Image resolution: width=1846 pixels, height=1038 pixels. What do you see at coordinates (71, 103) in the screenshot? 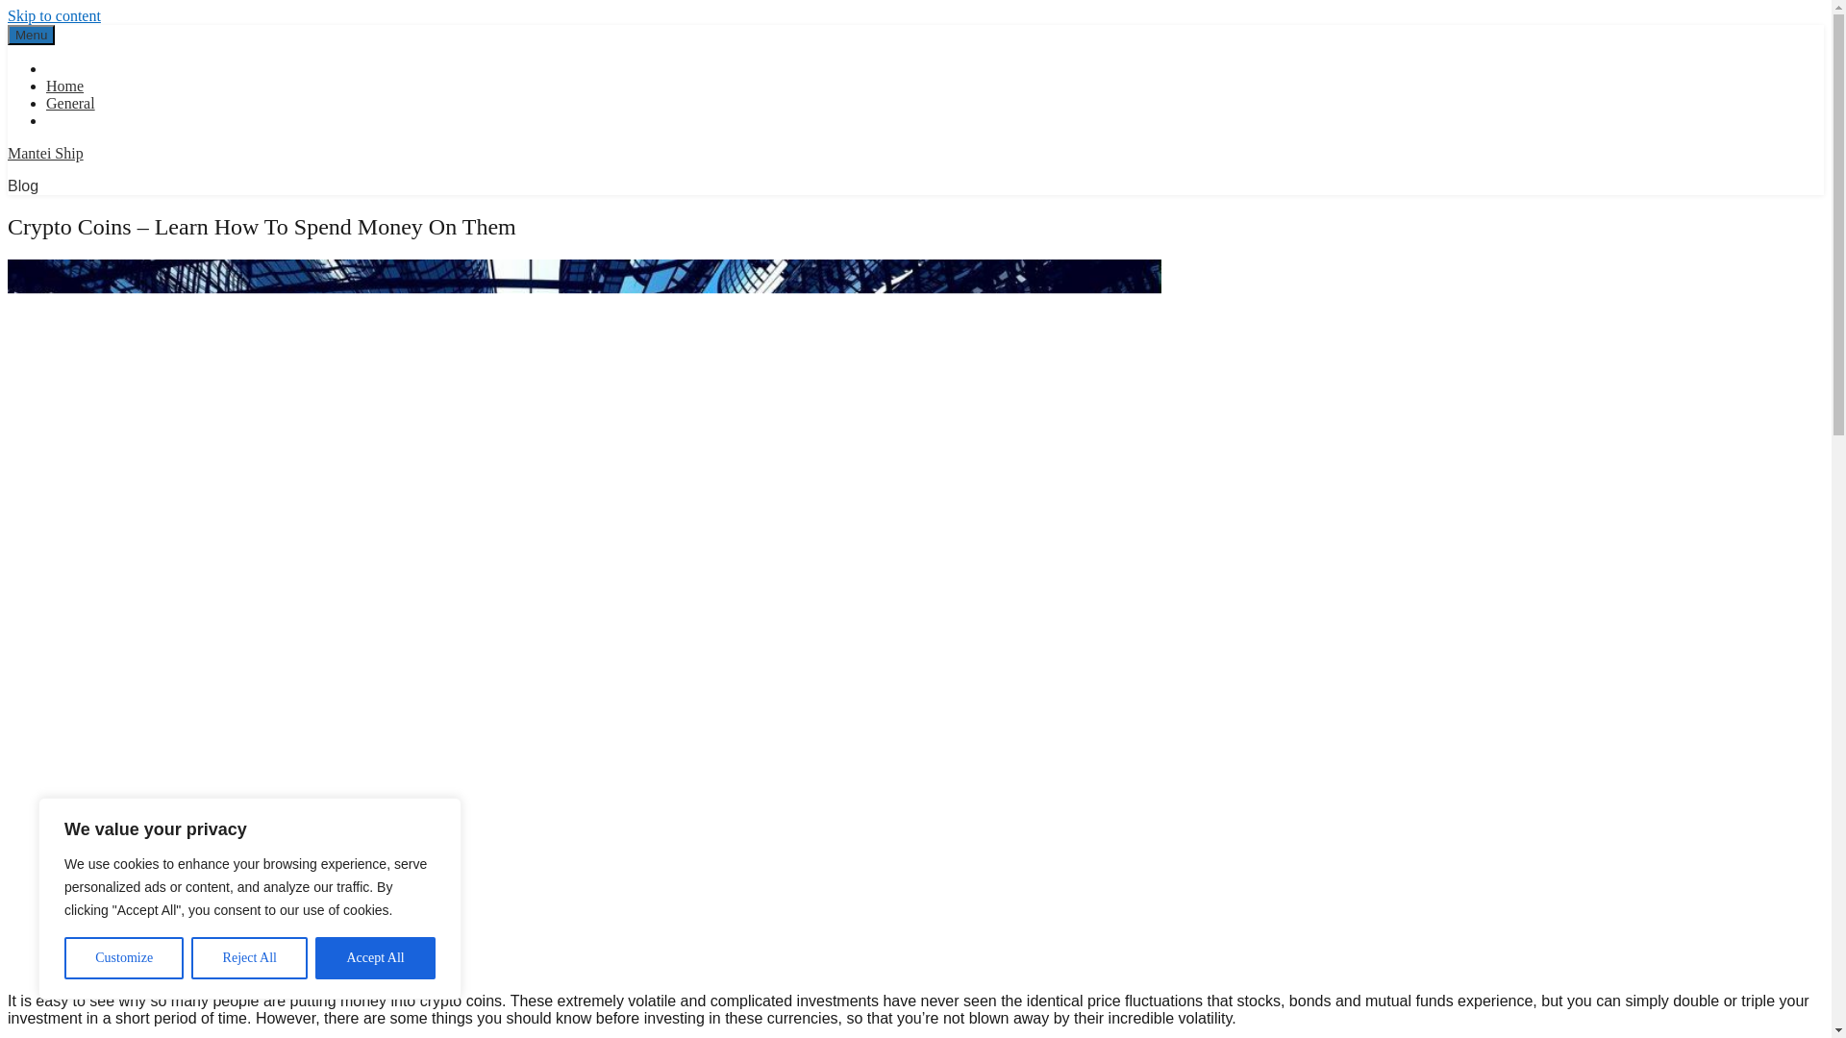
I see `General` at bounding box center [71, 103].